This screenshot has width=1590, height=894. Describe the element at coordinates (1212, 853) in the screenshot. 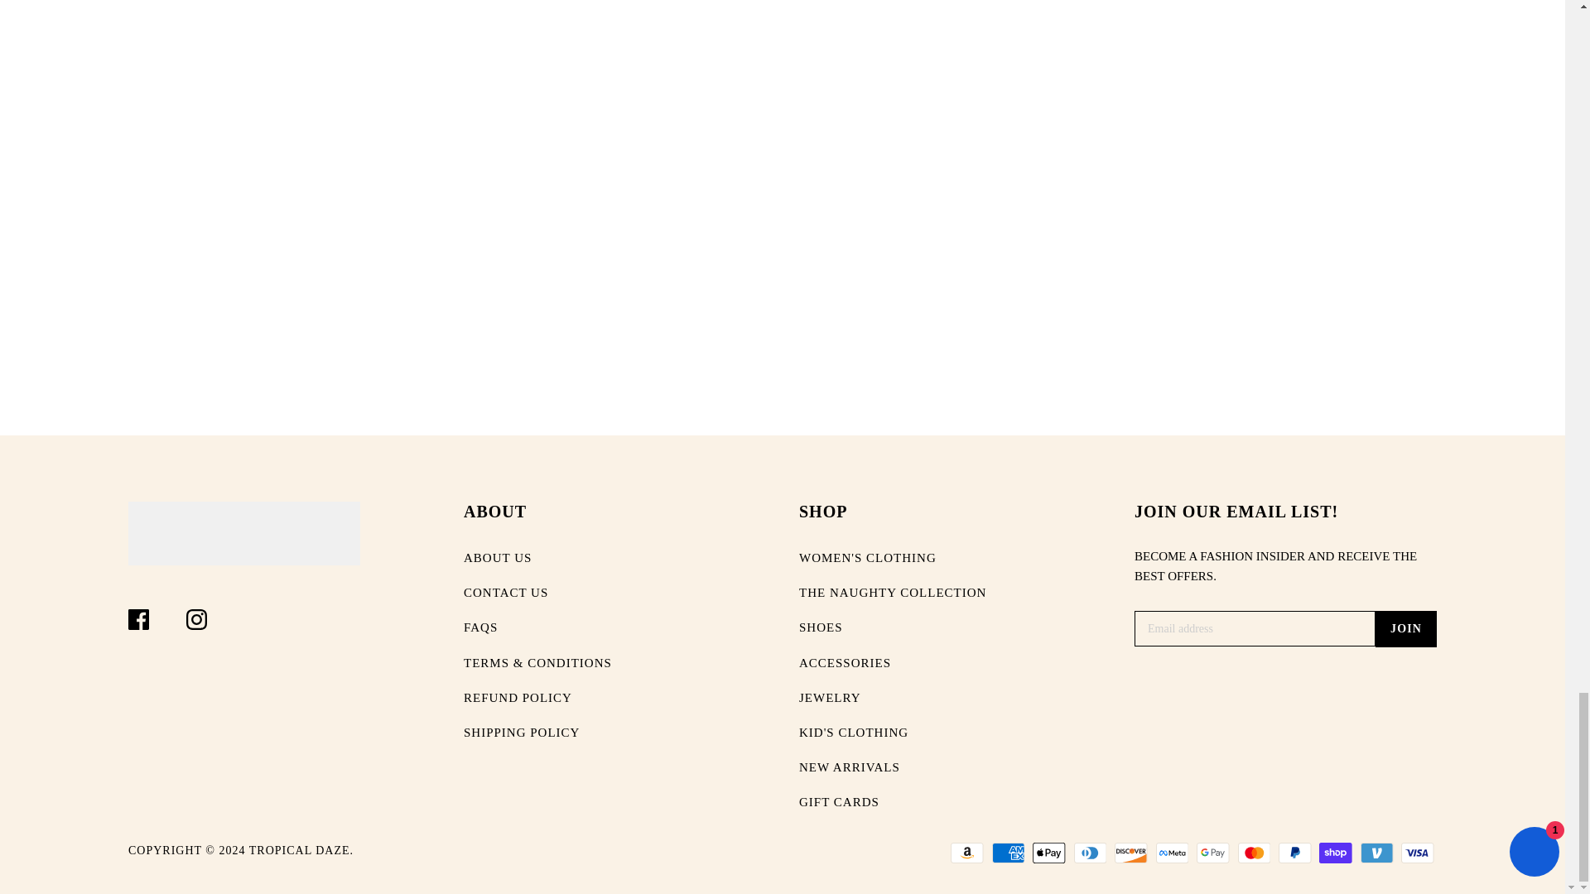

I see `Google Pay` at that location.